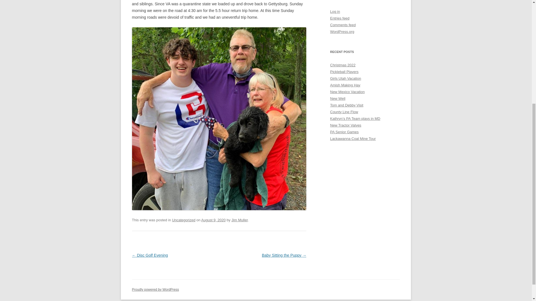  Describe the element at coordinates (240, 220) in the screenshot. I see `View all posts by Jim Muller` at that location.